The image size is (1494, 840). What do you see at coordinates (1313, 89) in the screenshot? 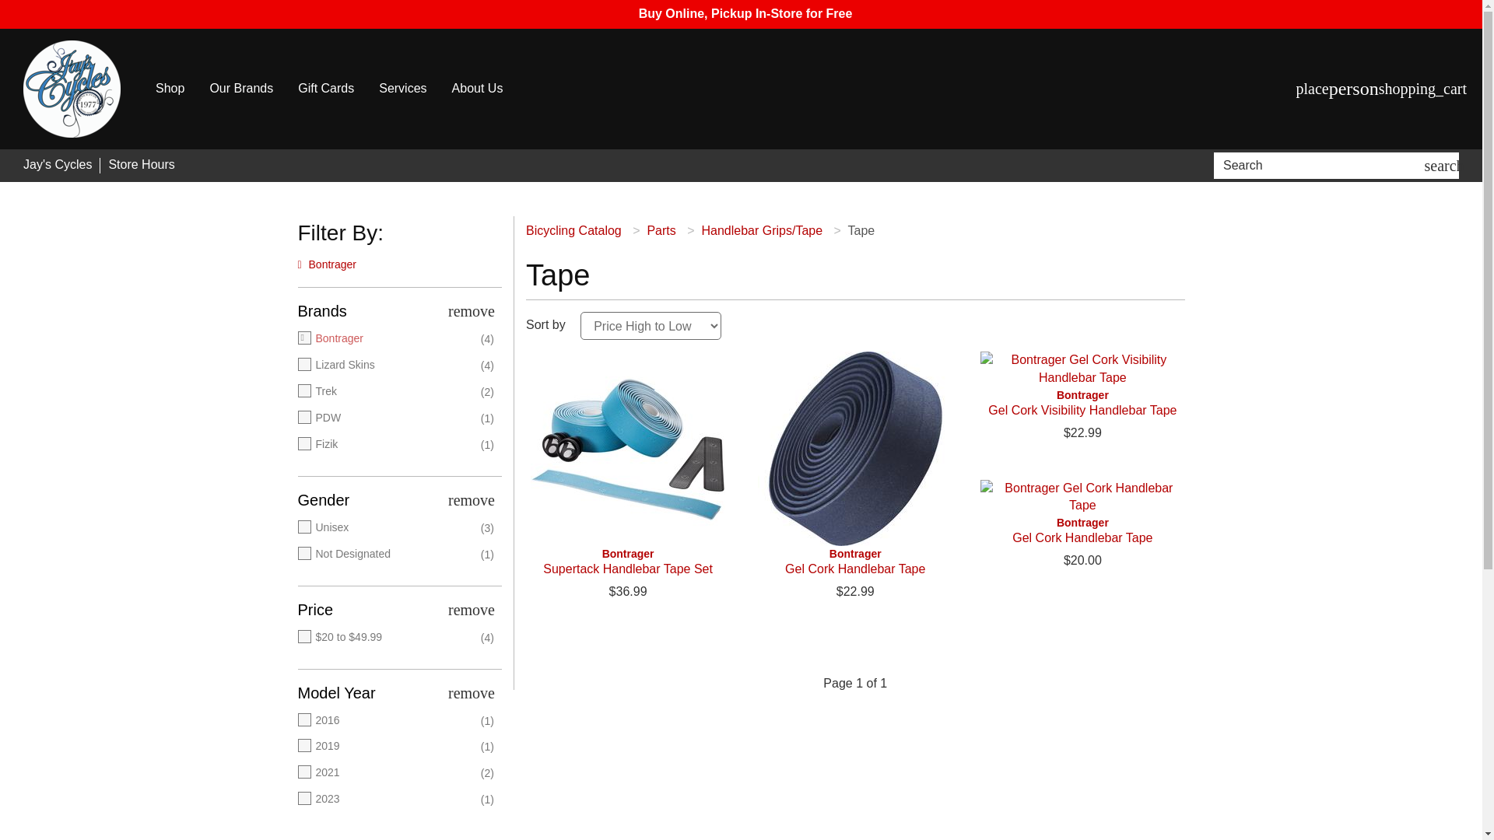
I see `Stores` at bounding box center [1313, 89].